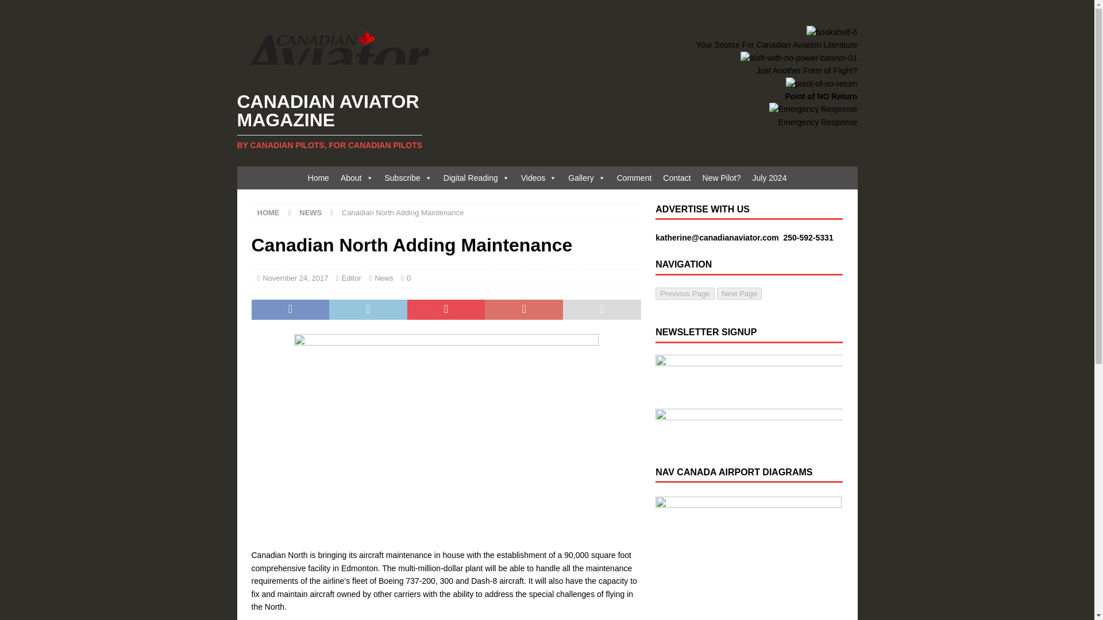 The width and height of the screenshot is (1103, 620). I want to click on bookshelf-6, so click(831, 32).